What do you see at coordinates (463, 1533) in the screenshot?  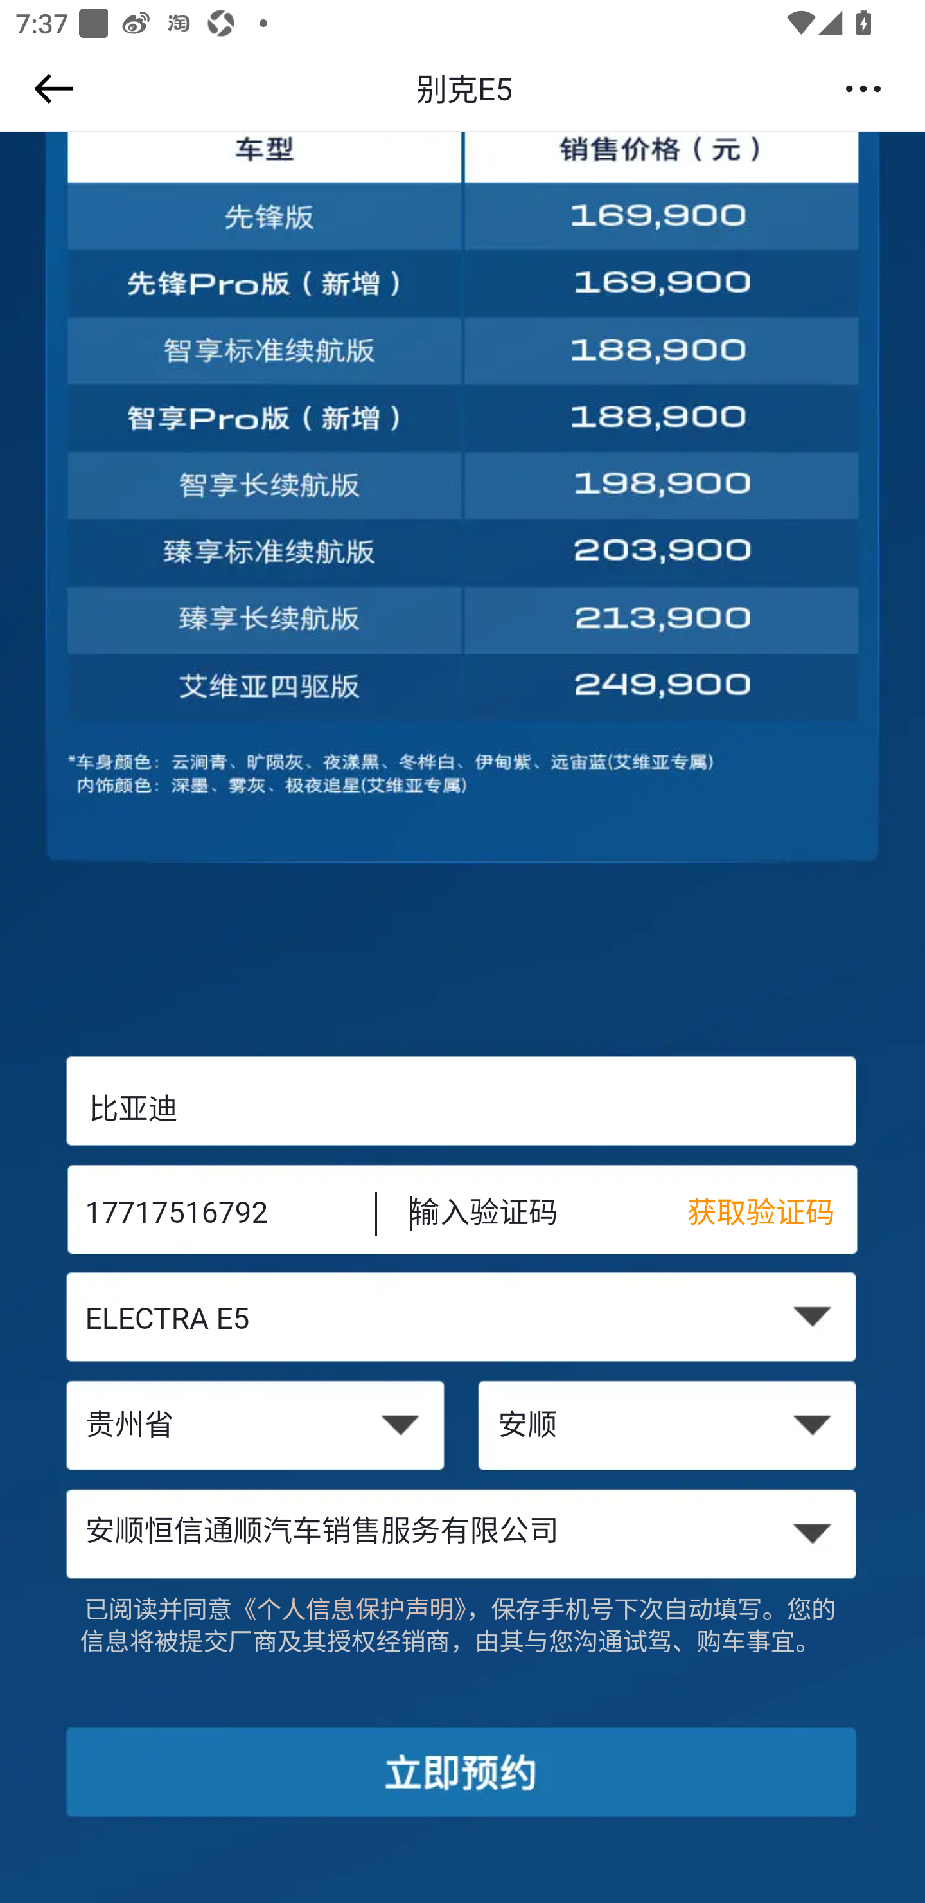 I see `安顺恒信通顺汽车销售服务有限公司` at bounding box center [463, 1533].